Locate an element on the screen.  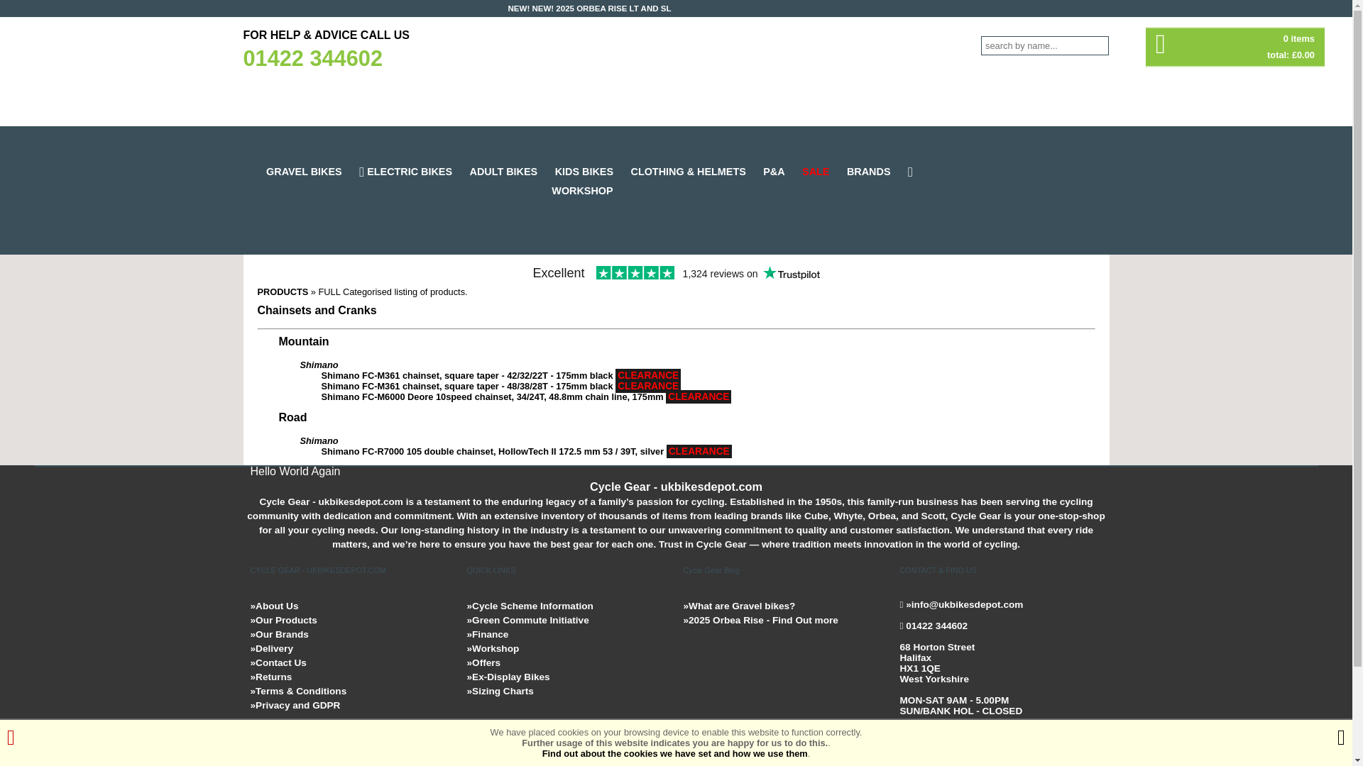
KIDS BIKES is located at coordinates (591, 172).